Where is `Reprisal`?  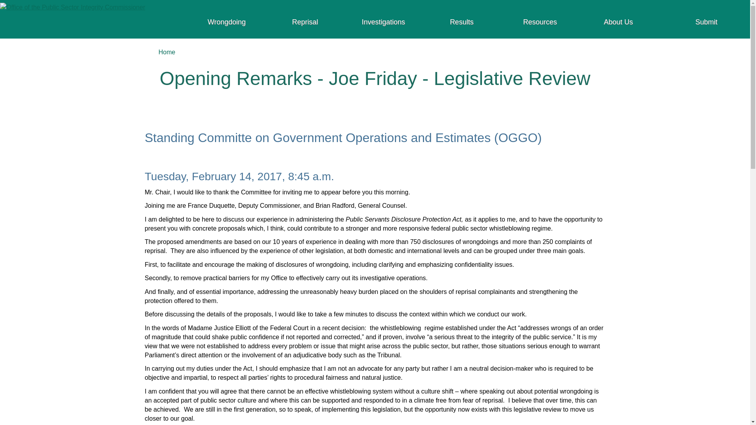 Reprisal is located at coordinates (305, 24).